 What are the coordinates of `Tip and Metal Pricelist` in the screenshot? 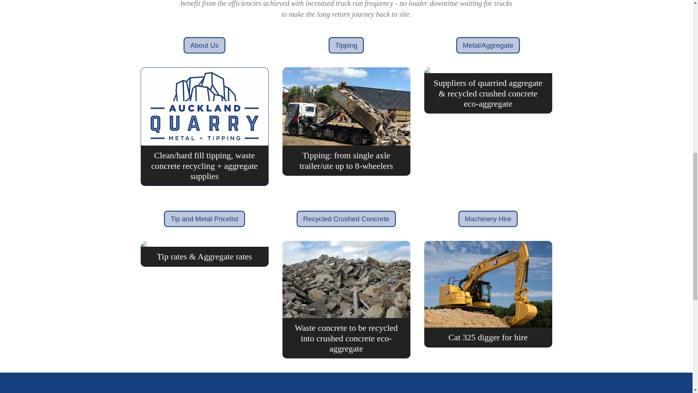 It's located at (204, 219).